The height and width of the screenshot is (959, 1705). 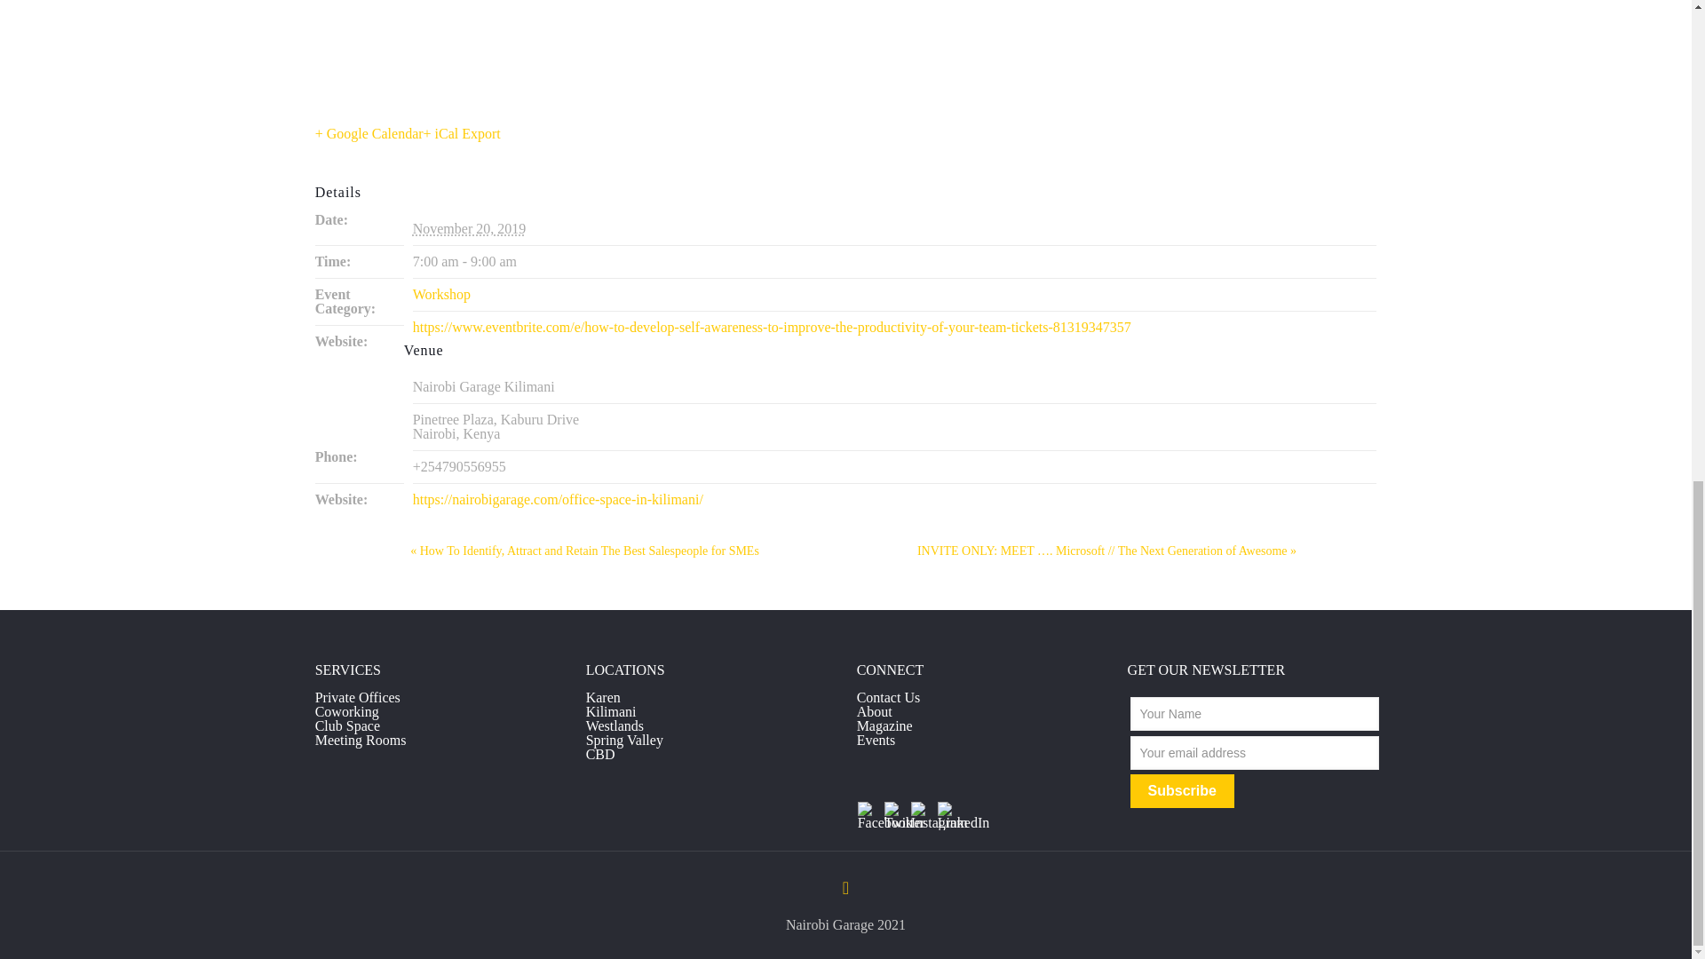 What do you see at coordinates (895, 812) in the screenshot?
I see `Twitter` at bounding box center [895, 812].